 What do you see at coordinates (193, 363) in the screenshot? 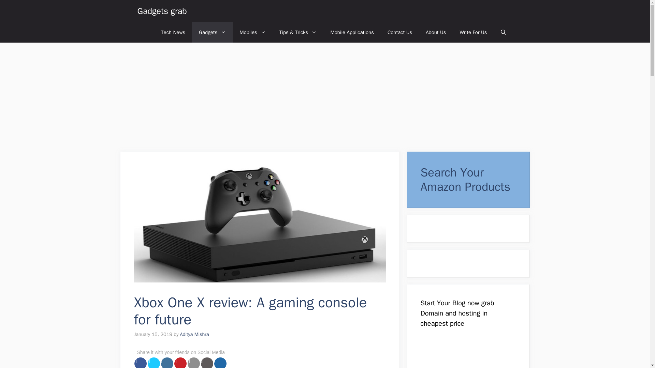
I see `Share it on Email` at bounding box center [193, 363].